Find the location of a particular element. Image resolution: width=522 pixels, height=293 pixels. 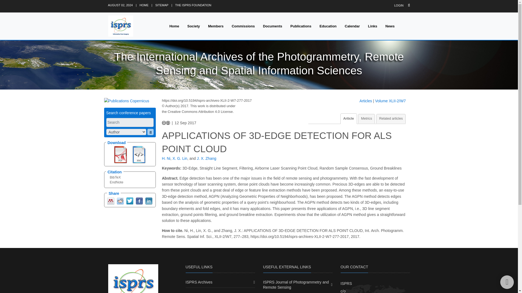

THE ISPRS FOUNDATION is located at coordinates (193, 5).